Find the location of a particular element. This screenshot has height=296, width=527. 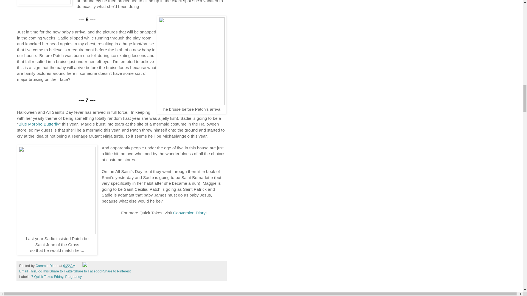

Share to Pinterest is located at coordinates (117, 271).